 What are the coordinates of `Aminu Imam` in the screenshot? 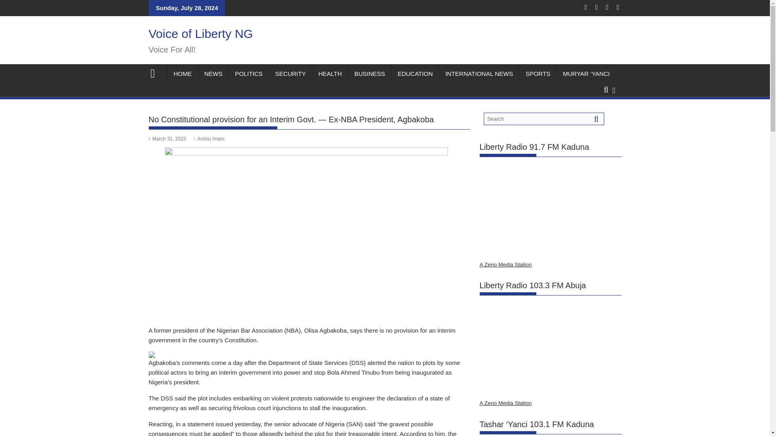 It's located at (209, 139).